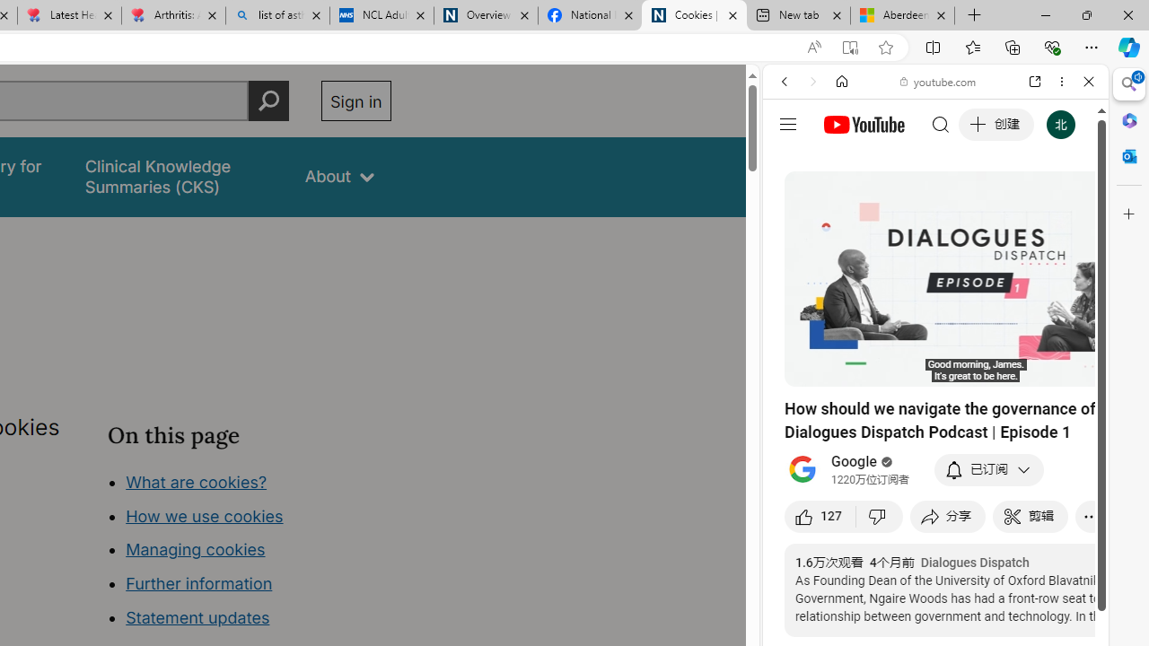 Image resolution: width=1149 pixels, height=646 pixels. I want to click on Trailer #2 [HD], so click(935, 533).